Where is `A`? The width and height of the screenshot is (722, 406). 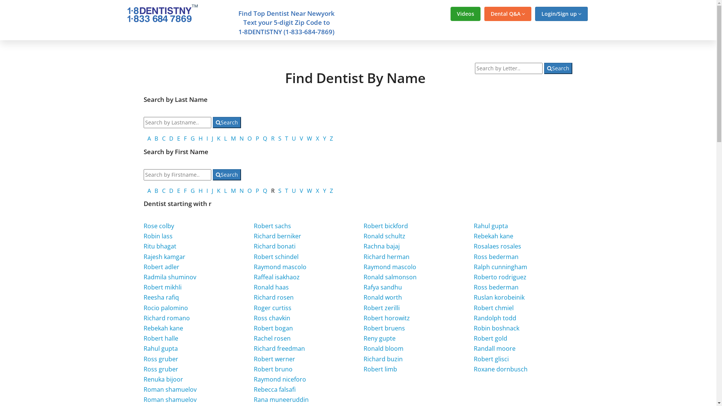
A is located at coordinates (149, 138).